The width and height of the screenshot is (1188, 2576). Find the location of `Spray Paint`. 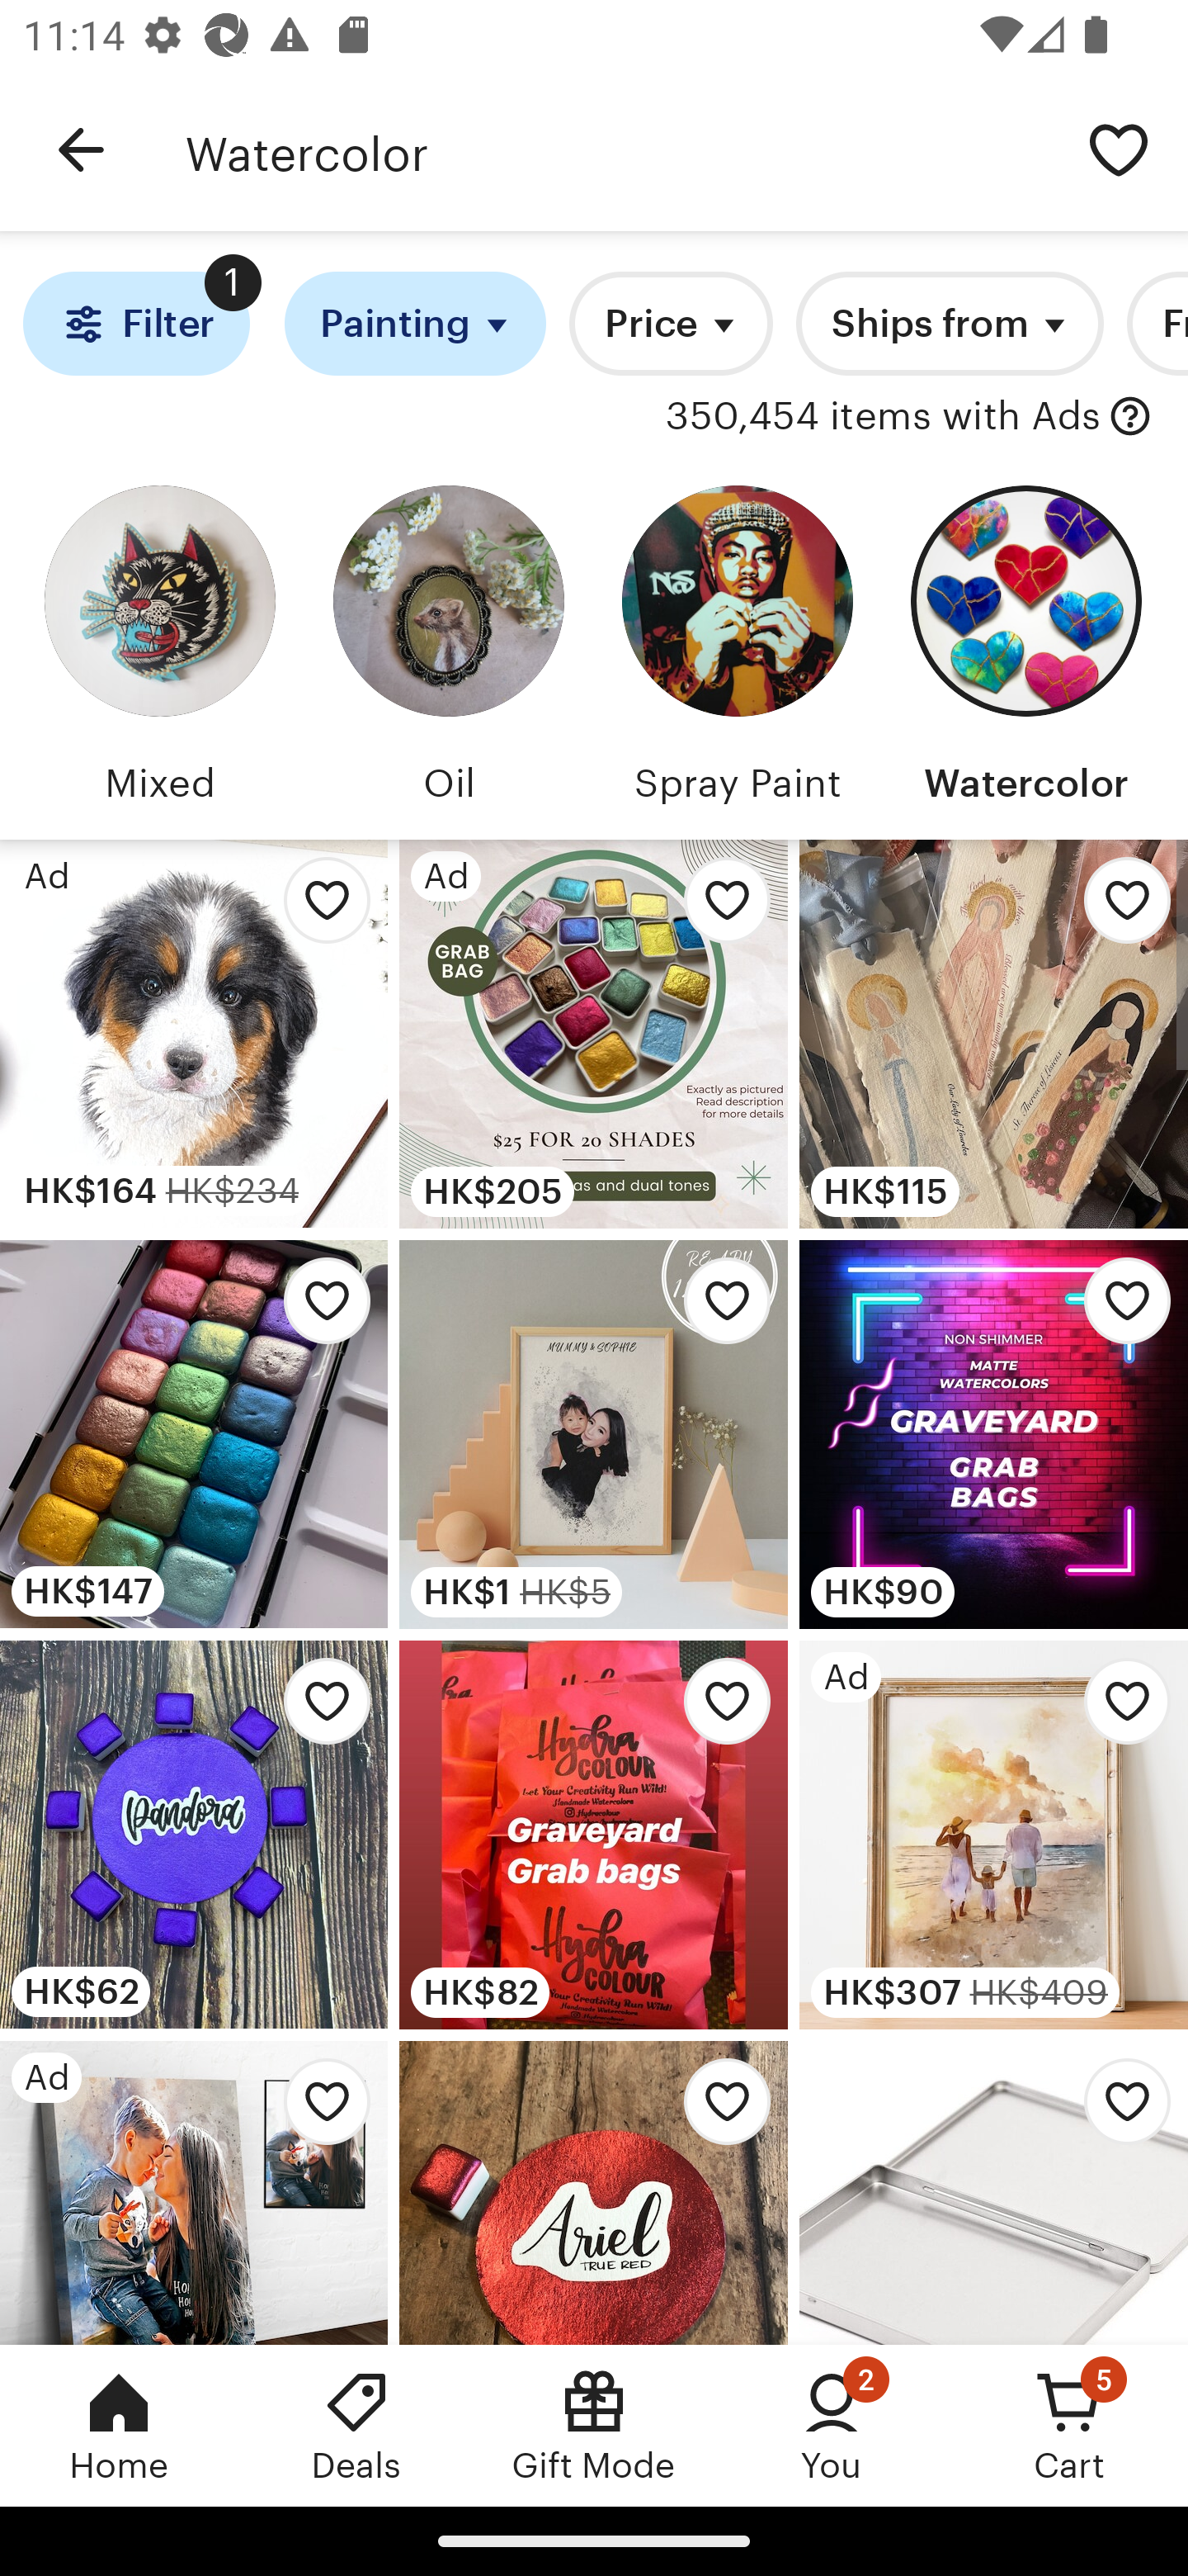

Spray Paint is located at coordinates (738, 651).